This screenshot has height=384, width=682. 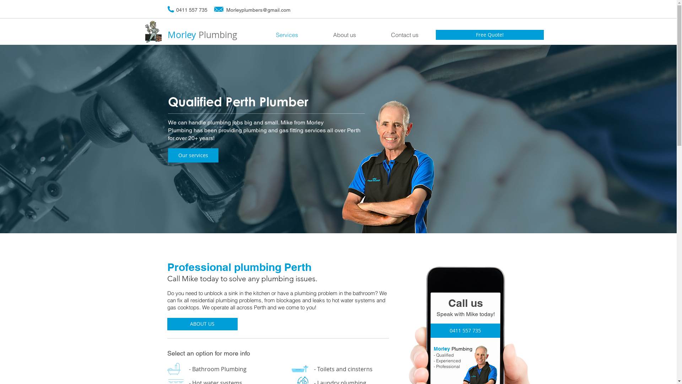 What do you see at coordinates (343, 369) in the screenshot?
I see `- Toilets and cinsterns` at bounding box center [343, 369].